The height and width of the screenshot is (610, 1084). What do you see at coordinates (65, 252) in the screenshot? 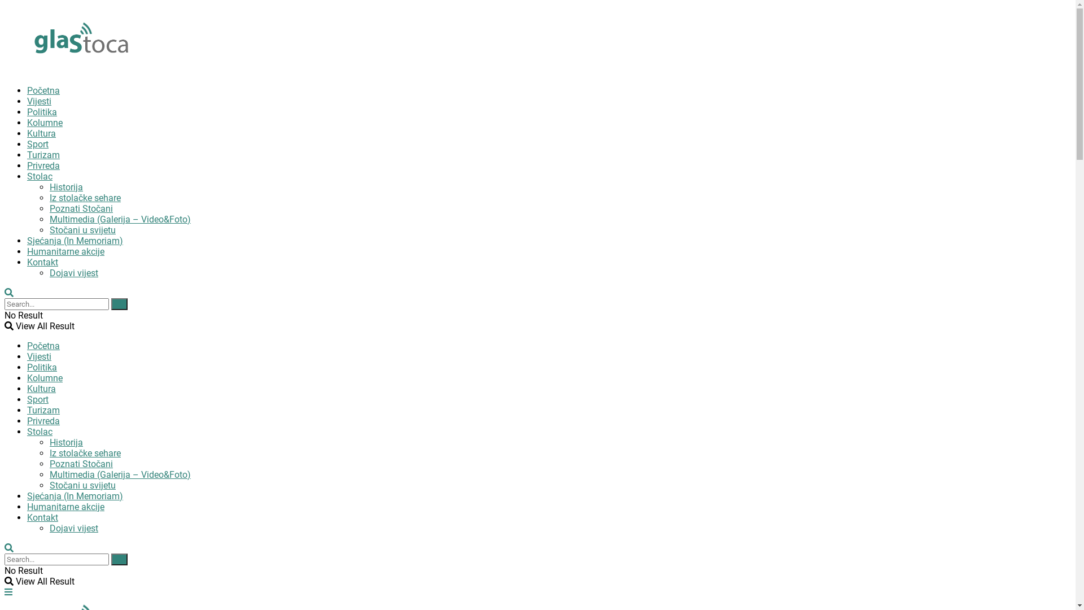
I see `Humanitarne akcije` at bounding box center [65, 252].